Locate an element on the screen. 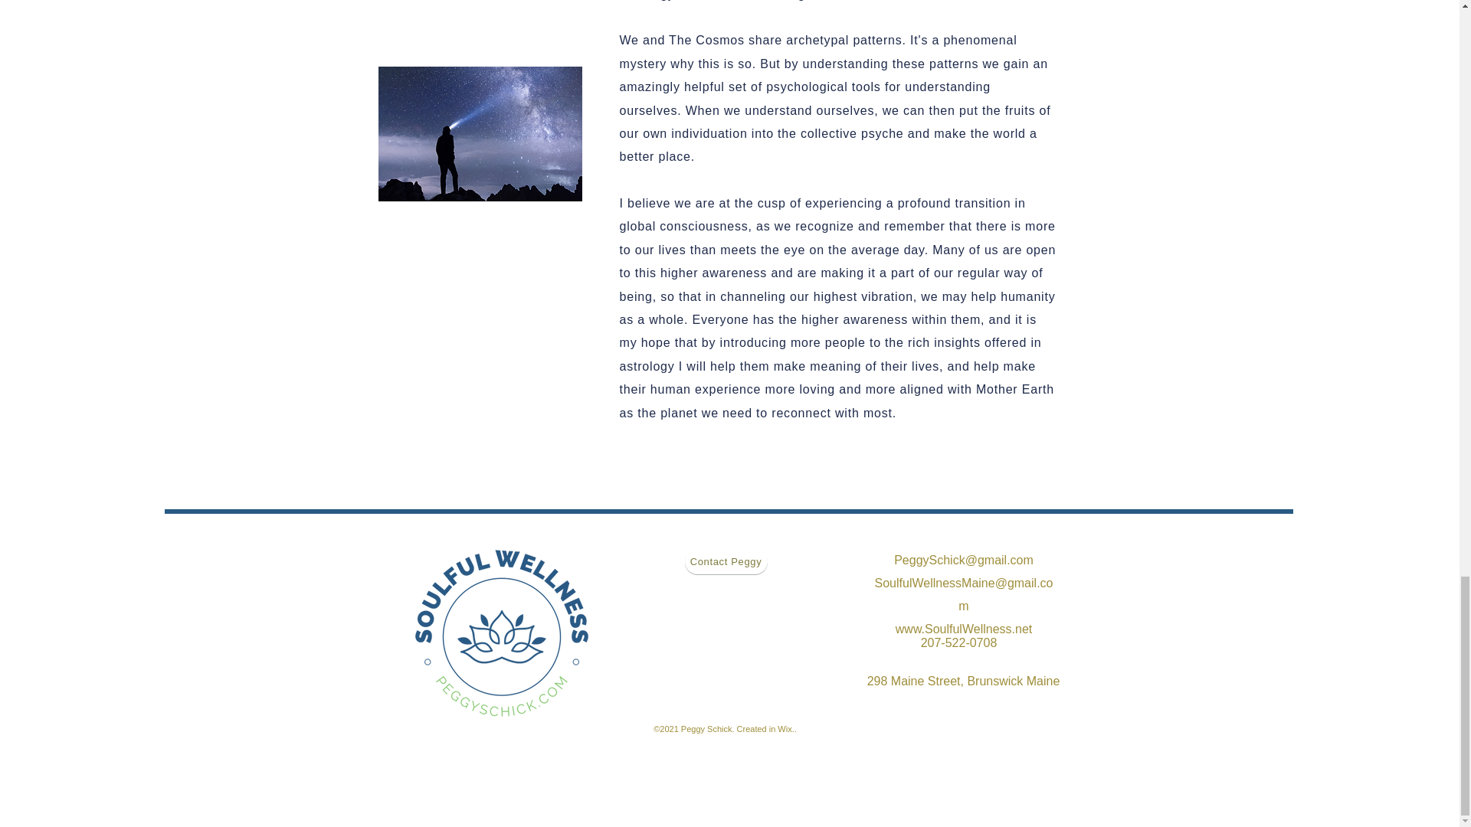 The image size is (1471, 827). Contact Peggy is located at coordinates (726, 561).